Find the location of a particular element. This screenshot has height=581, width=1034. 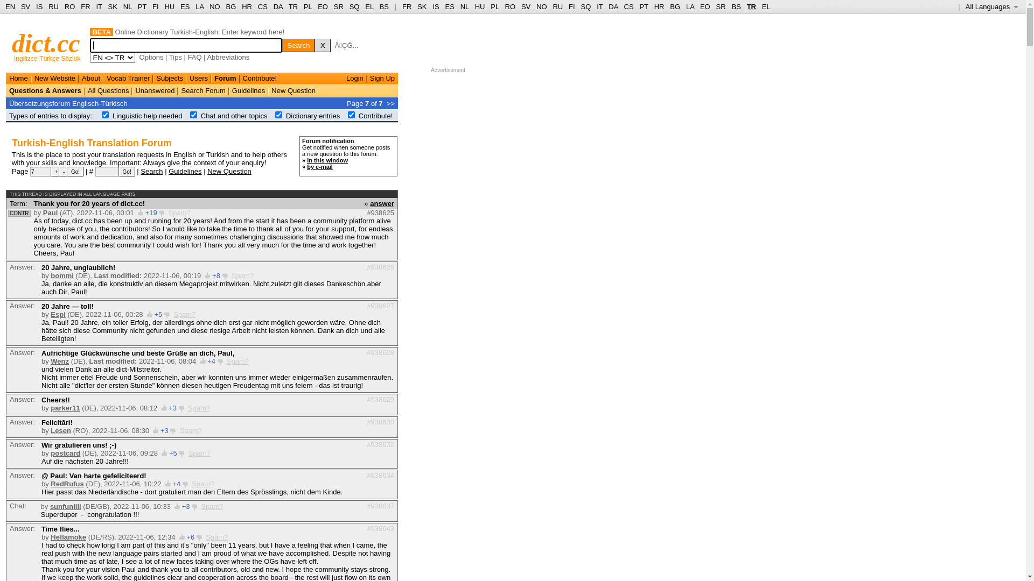

dict.cc is located at coordinates (46, 43).